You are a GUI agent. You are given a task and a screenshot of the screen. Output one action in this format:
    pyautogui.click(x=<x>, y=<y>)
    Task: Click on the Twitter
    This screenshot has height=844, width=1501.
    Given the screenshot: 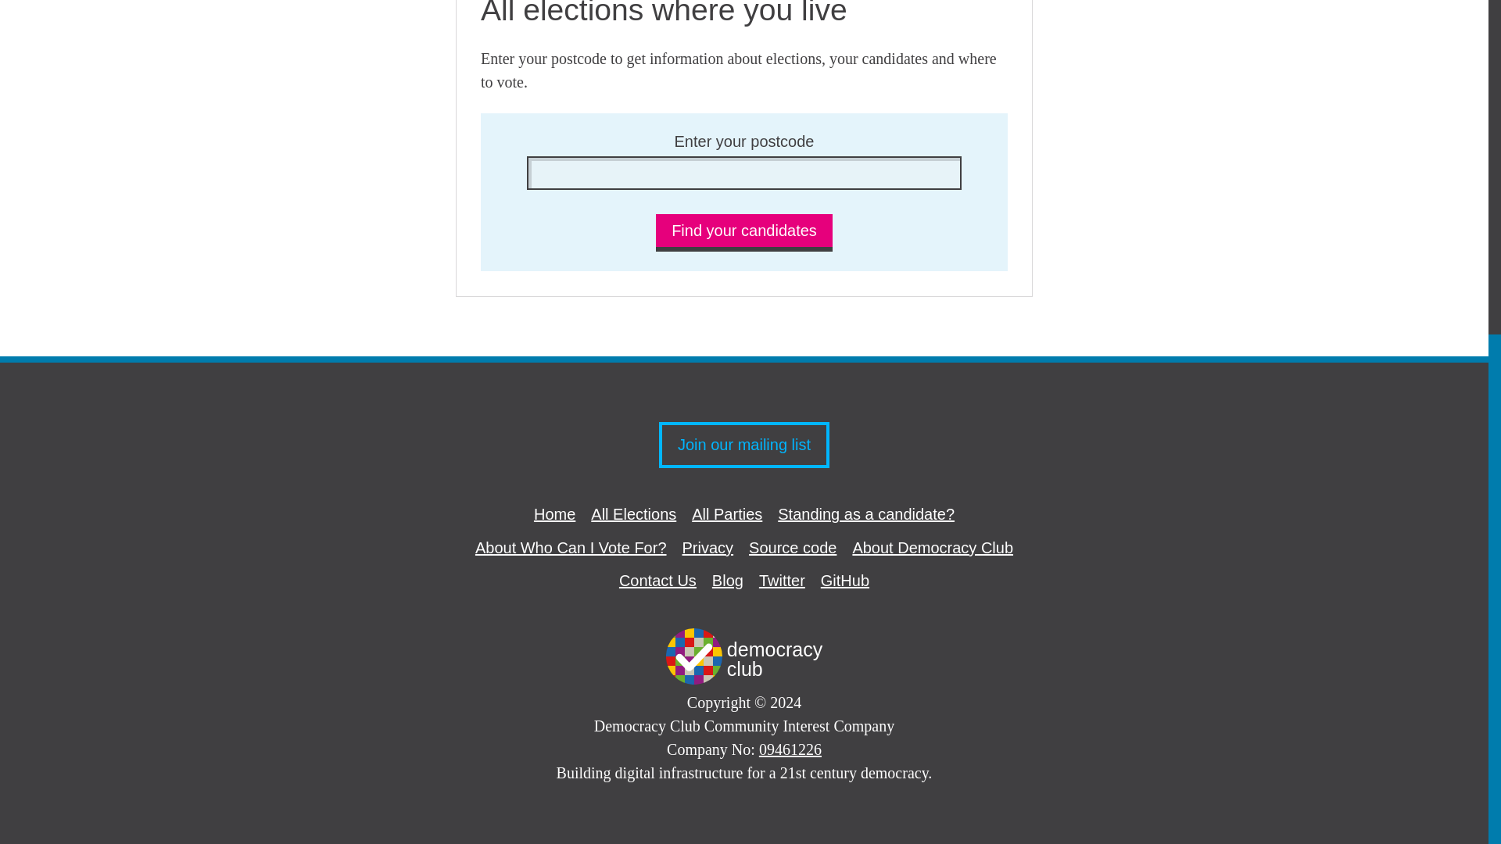 What is the action you would take?
    pyautogui.click(x=782, y=580)
    